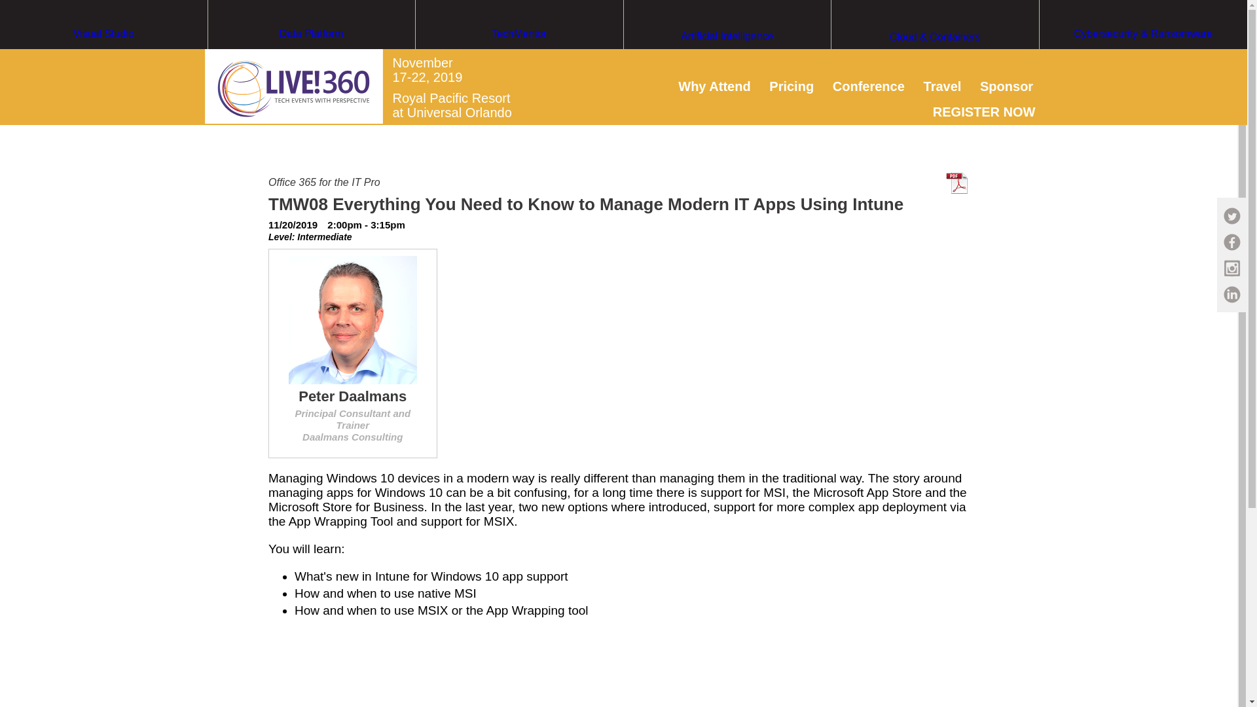 The width and height of the screenshot is (1257, 707). What do you see at coordinates (714, 86) in the screenshot?
I see `Why Attend` at bounding box center [714, 86].